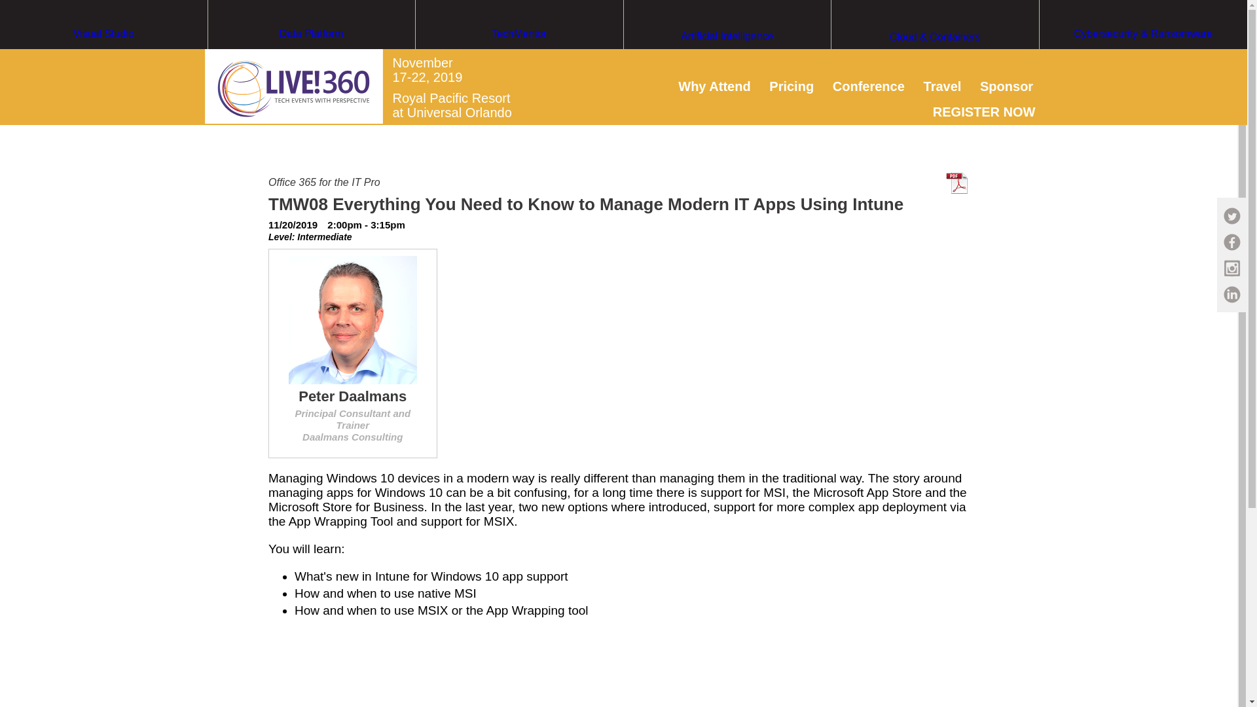 The width and height of the screenshot is (1257, 707). What do you see at coordinates (714, 86) in the screenshot?
I see `Why Attend` at bounding box center [714, 86].